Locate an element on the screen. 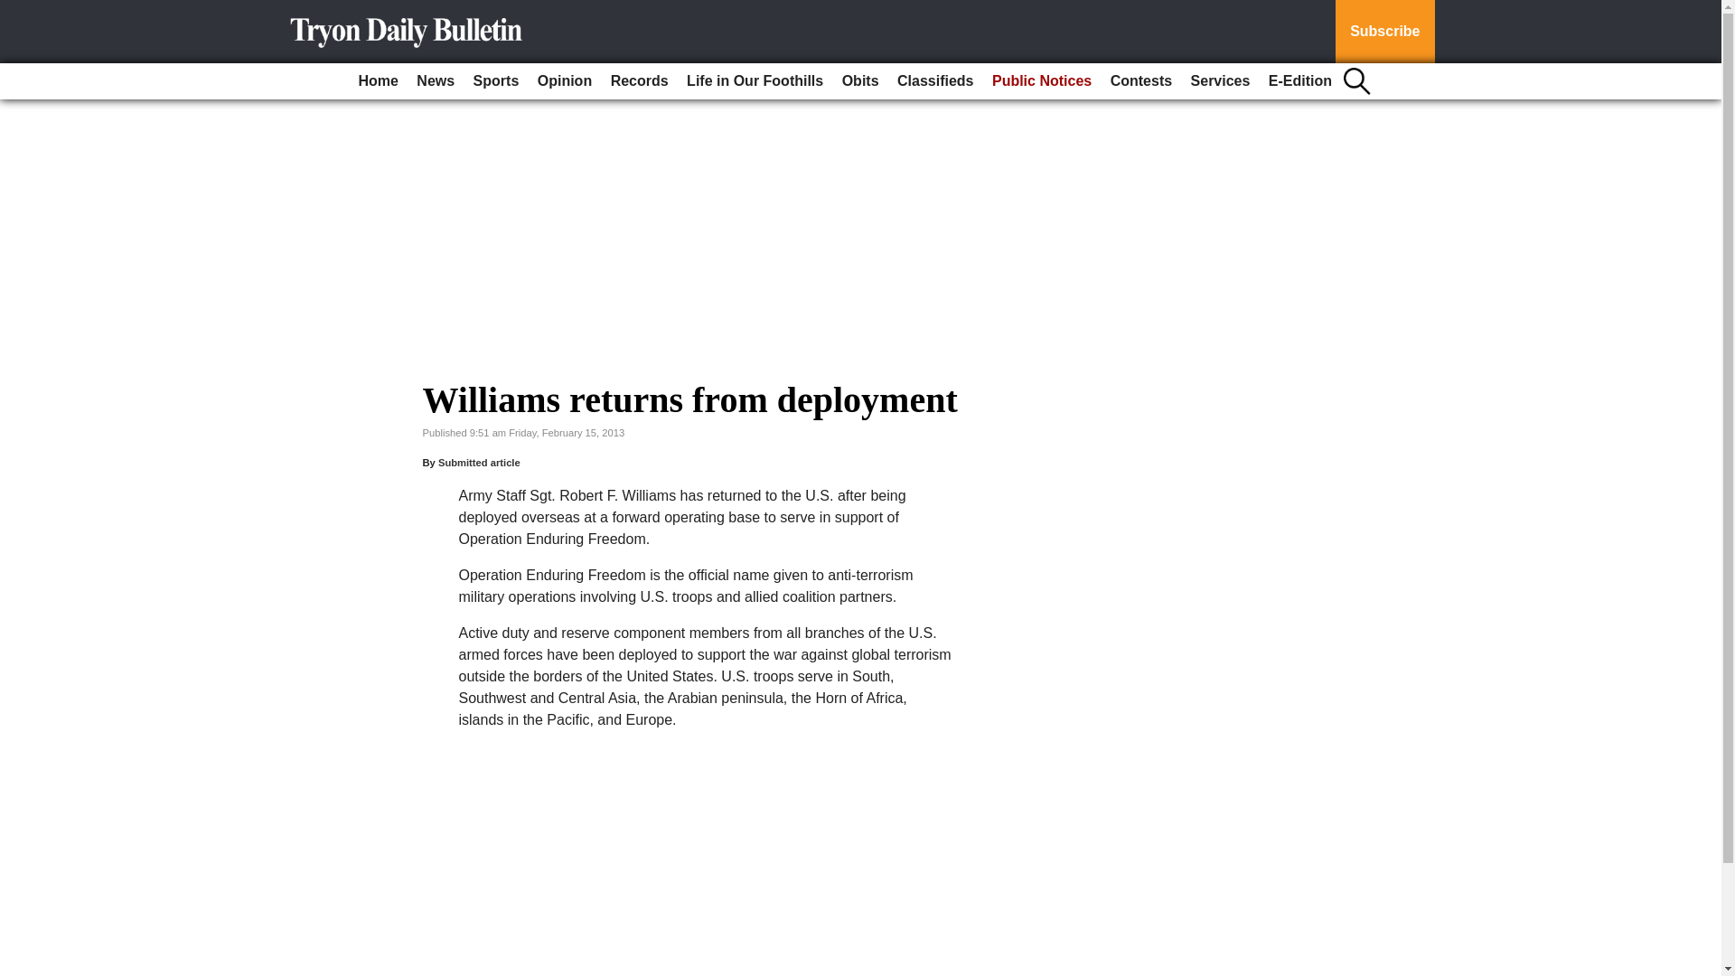 This screenshot has width=1735, height=976. Subscribe is located at coordinates (1384, 32).